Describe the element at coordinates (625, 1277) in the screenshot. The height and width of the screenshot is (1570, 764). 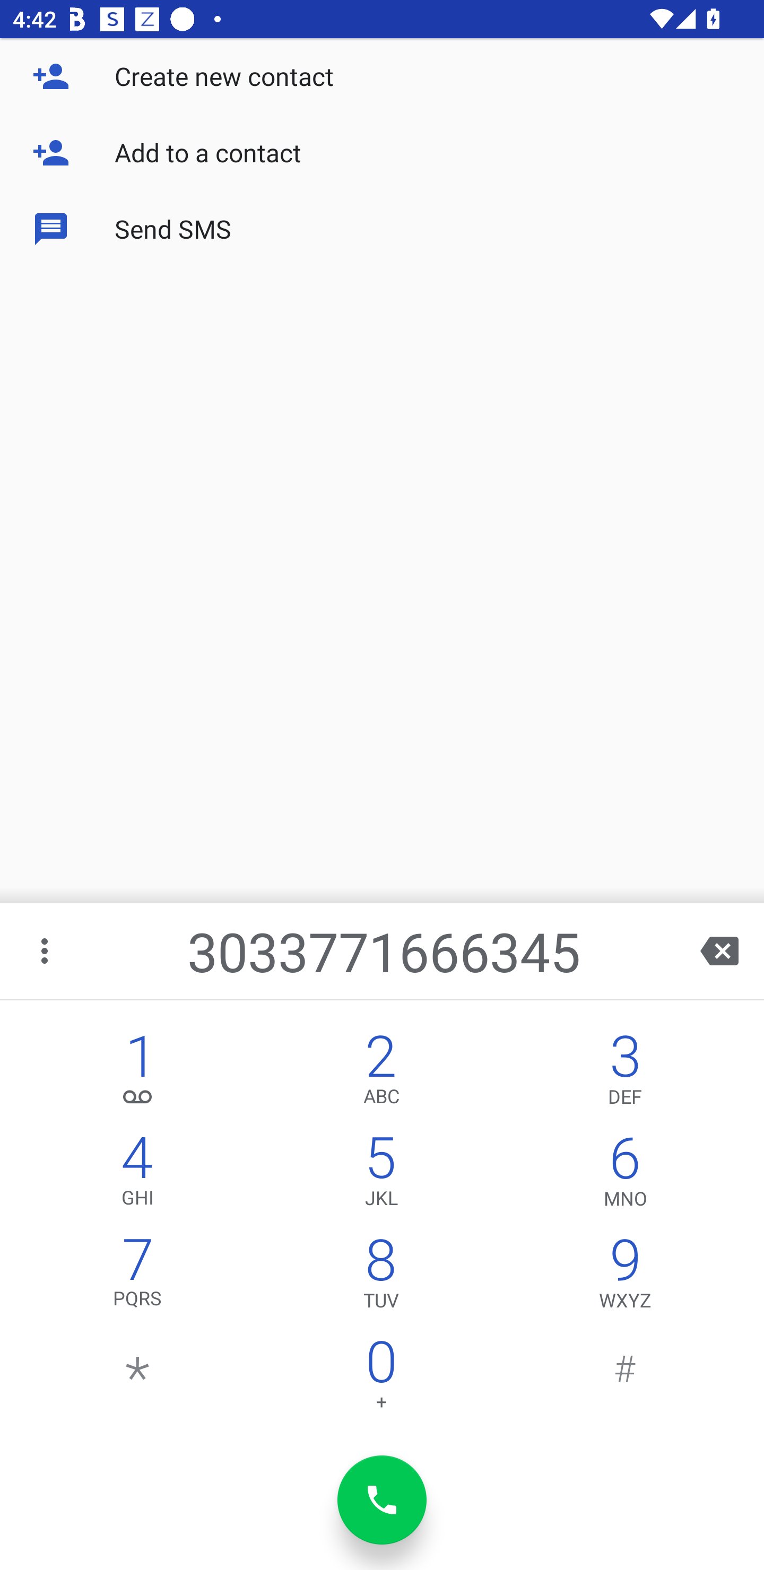
I see `9,WXYZ 9 WXYZ` at that location.